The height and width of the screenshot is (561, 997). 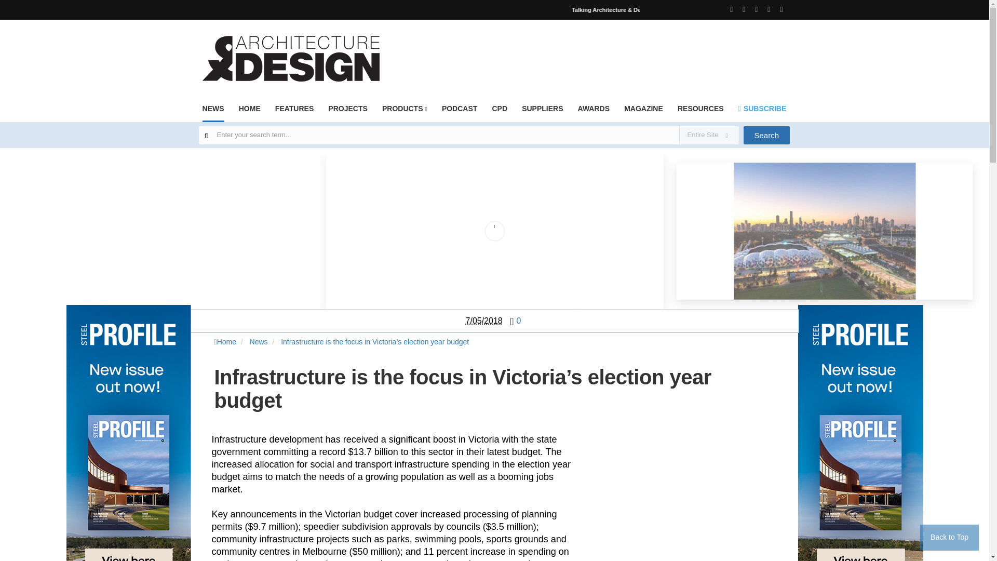 What do you see at coordinates (213, 112) in the screenshot?
I see `NEWS` at bounding box center [213, 112].